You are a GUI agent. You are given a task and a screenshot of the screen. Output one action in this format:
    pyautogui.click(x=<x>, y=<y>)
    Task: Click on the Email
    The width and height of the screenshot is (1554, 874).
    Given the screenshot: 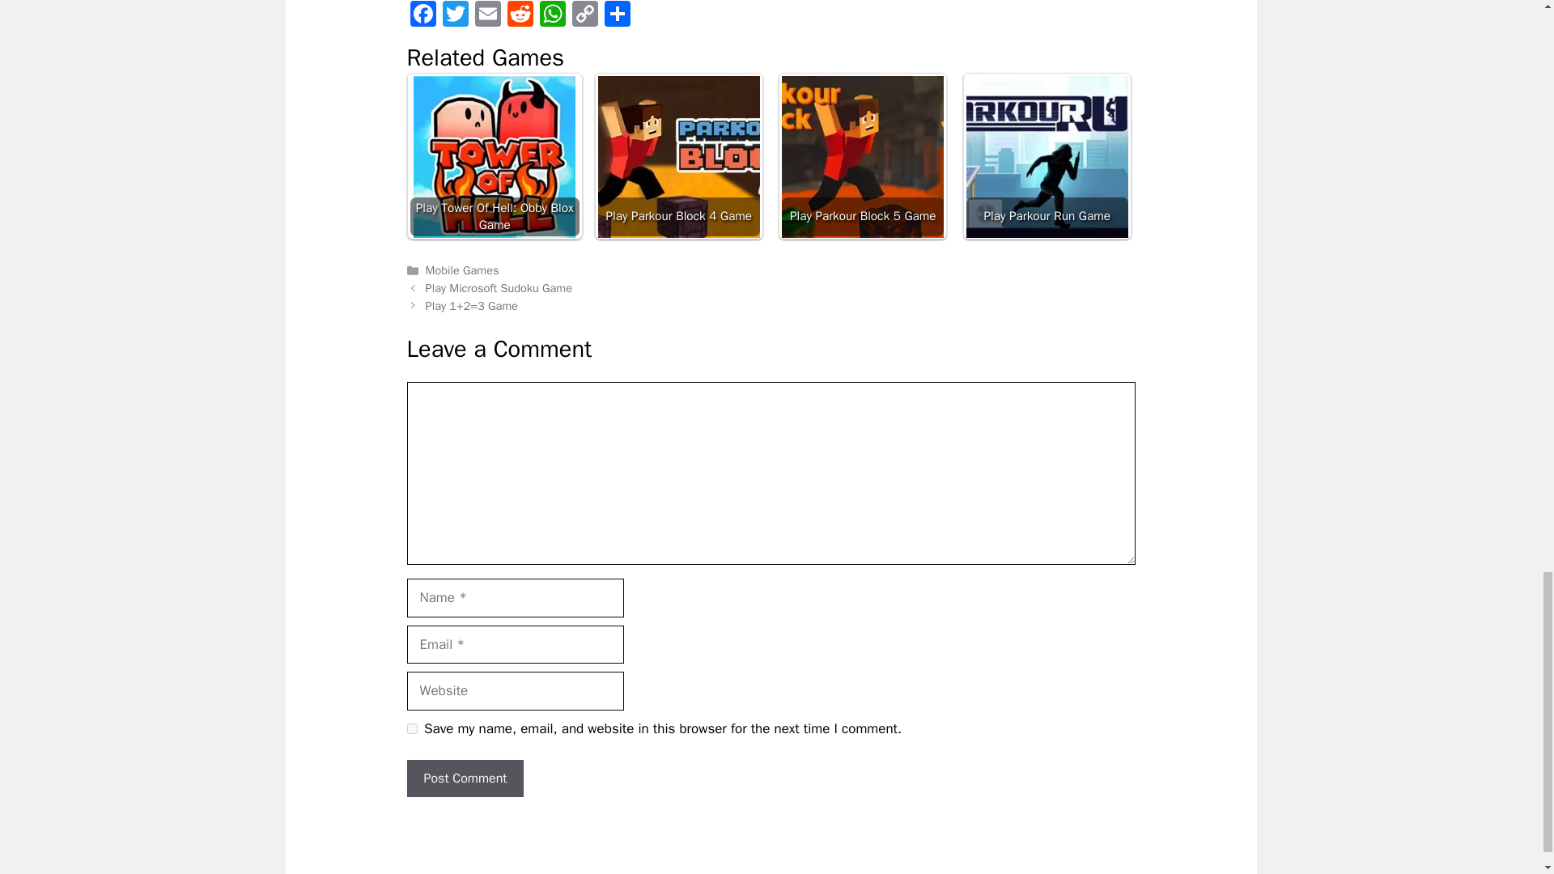 What is the action you would take?
    pyautogui.click(x=487, y=16)
    